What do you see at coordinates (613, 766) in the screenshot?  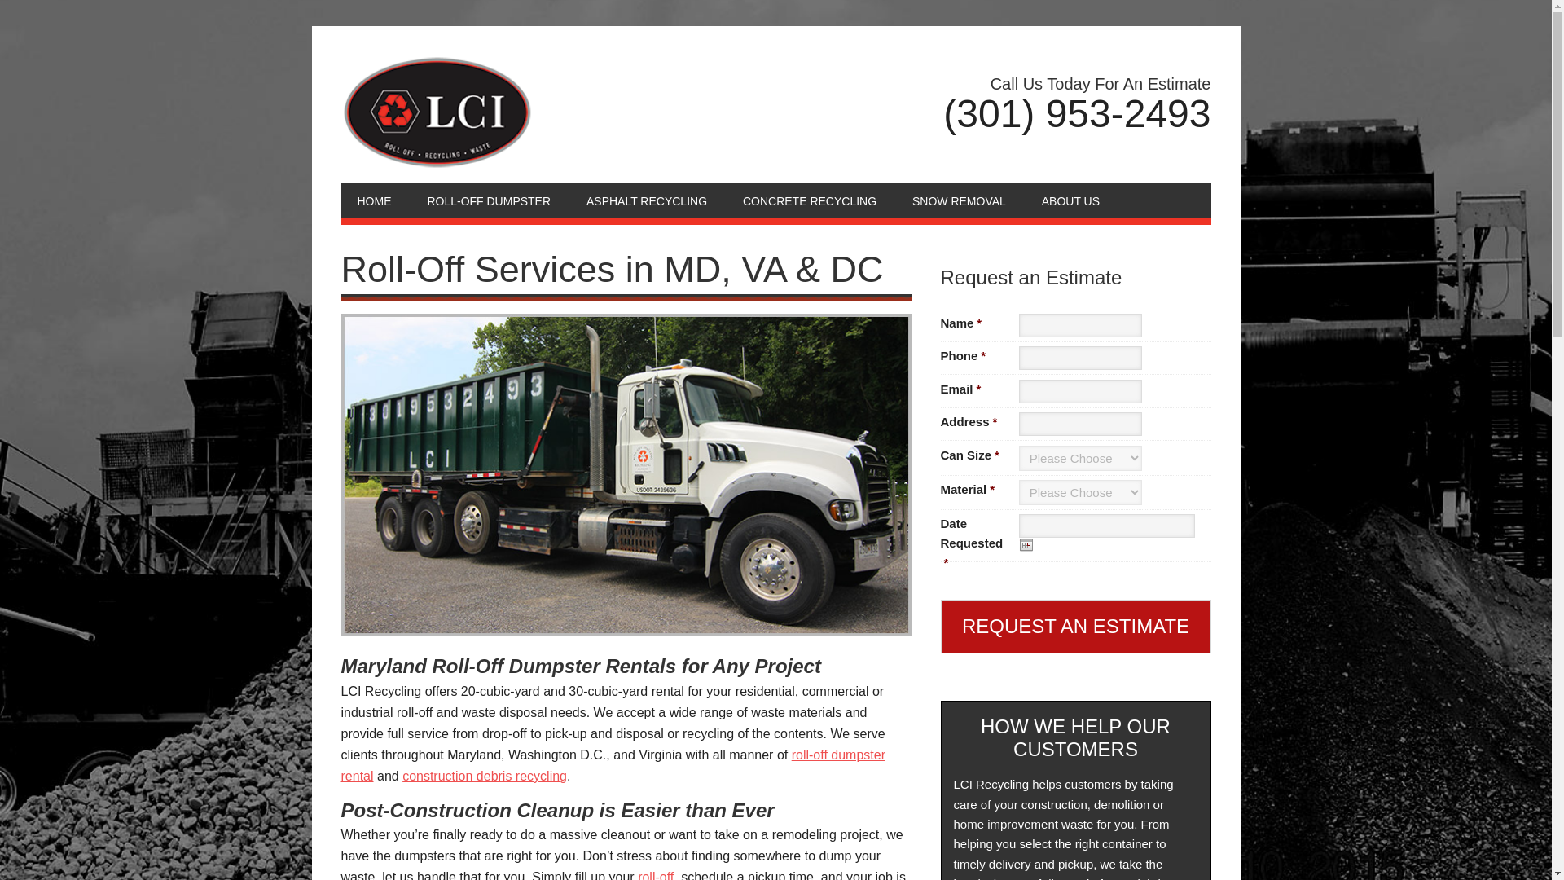 I see `roll-off dumpster rental` at bounding box center [613, 766].